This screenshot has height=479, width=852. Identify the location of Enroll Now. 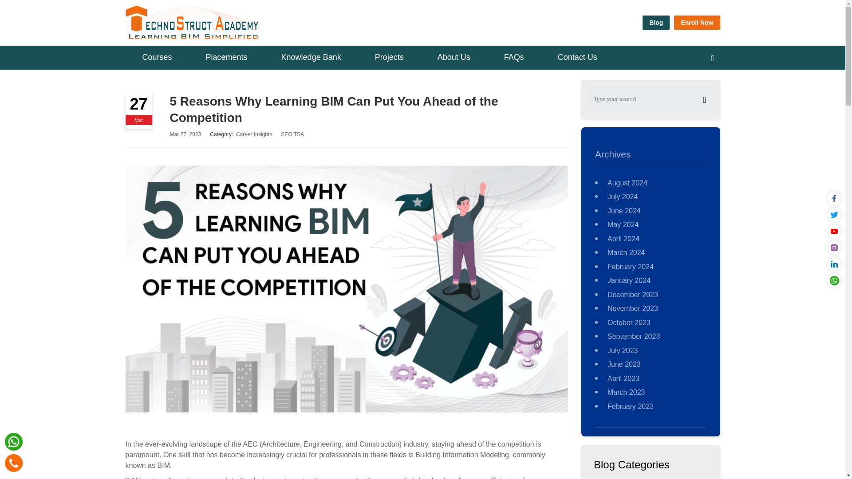
(697, 22).